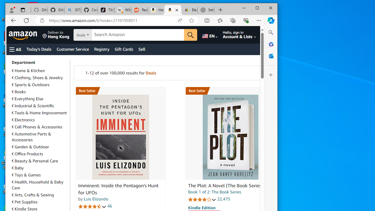 The image size is (375, 211). What do you see at coordinates (103, 35) in the screenshot?
I see `Search in` at bounding box center [103, 35].